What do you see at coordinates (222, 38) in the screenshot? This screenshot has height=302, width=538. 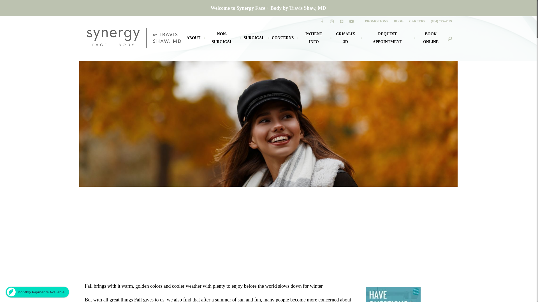 I see `NON-SURGICAL` at bounding box center [222, 38].